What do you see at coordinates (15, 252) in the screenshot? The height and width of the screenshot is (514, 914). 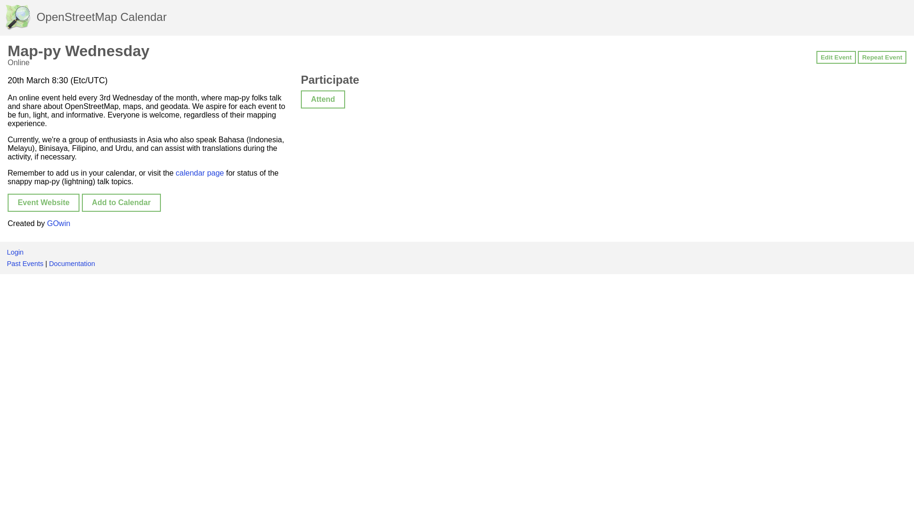 I see `Login` at bounding box center [15, 252].